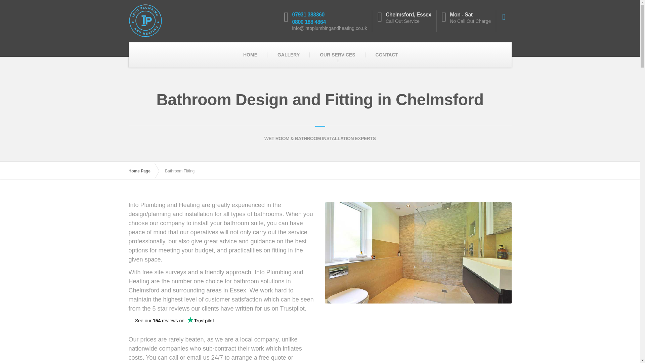 The width and height of the screenshot is (645, 363). What do you see at coordinates (337, 55) in the screenshot?
I see `OUR SERVICES` at bounding box center [337, 55].